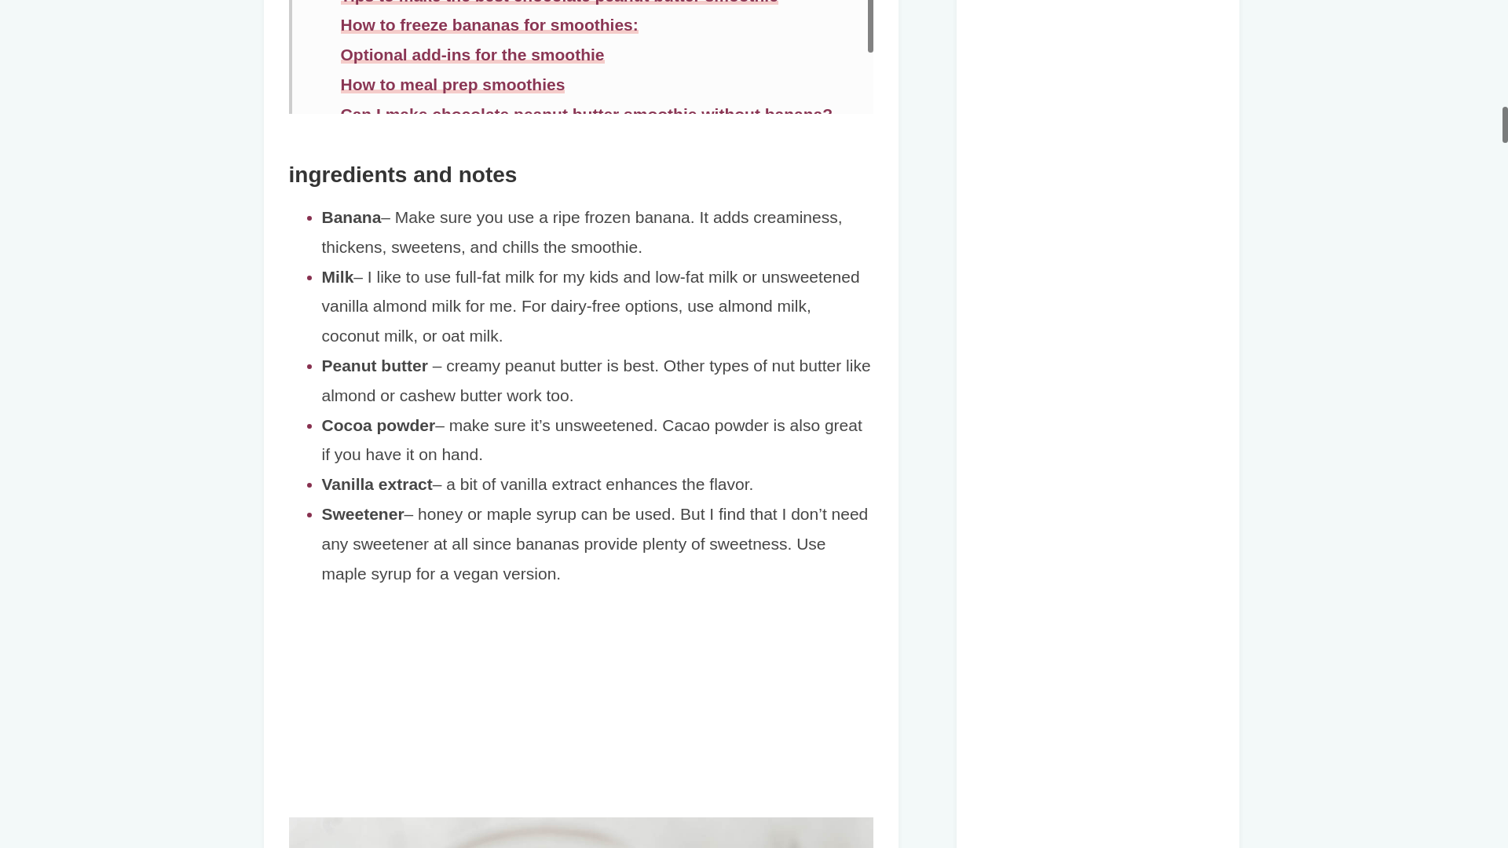 The image size is (1508, 848). Describe the element at coordinates (559, 2) in the screenshot. I see `Tips to make the best chocolate peanut butter smoothie` at that location.